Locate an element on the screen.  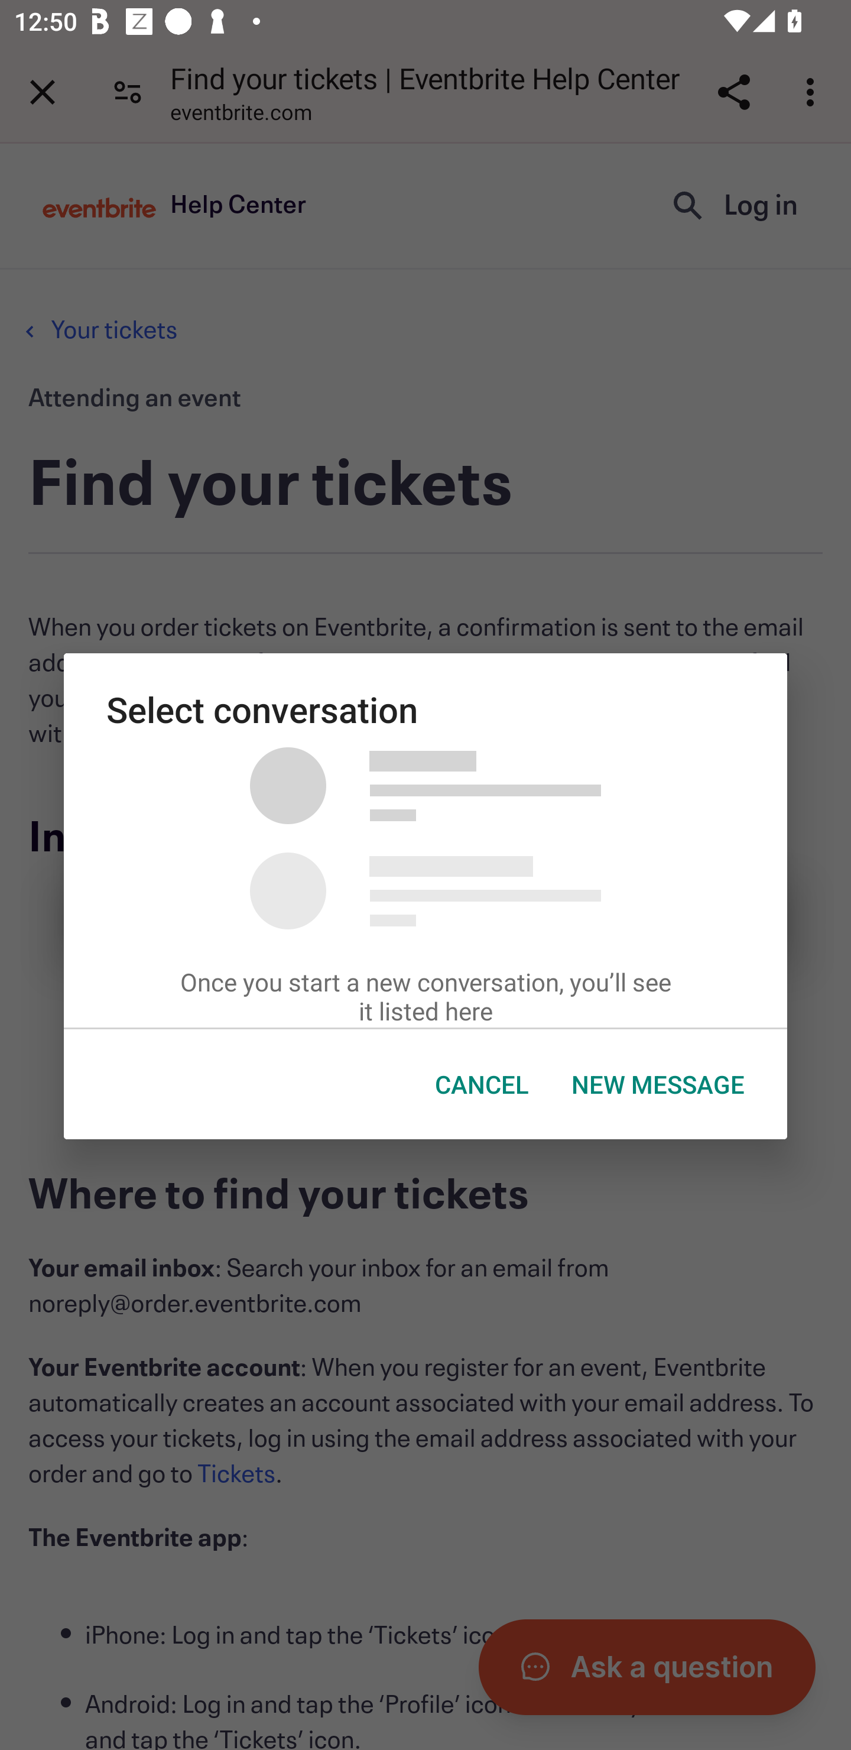
NEW MESSAGE is located at coordinates (658, 1084).